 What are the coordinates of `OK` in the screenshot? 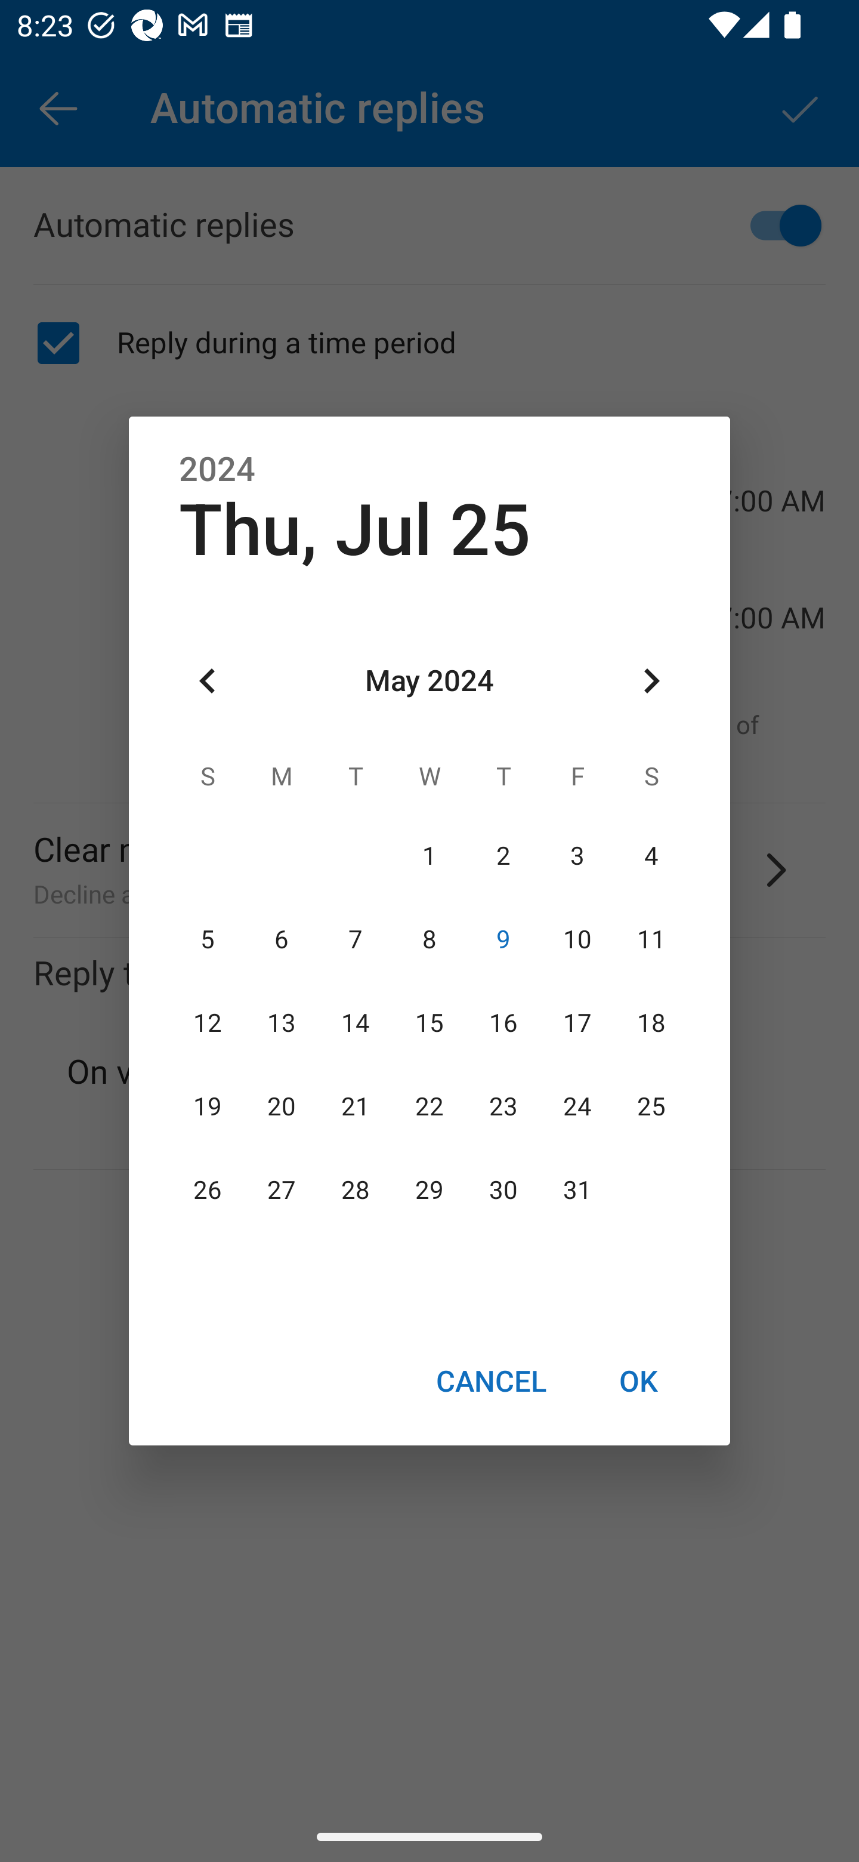 It's located at (638, 1380).